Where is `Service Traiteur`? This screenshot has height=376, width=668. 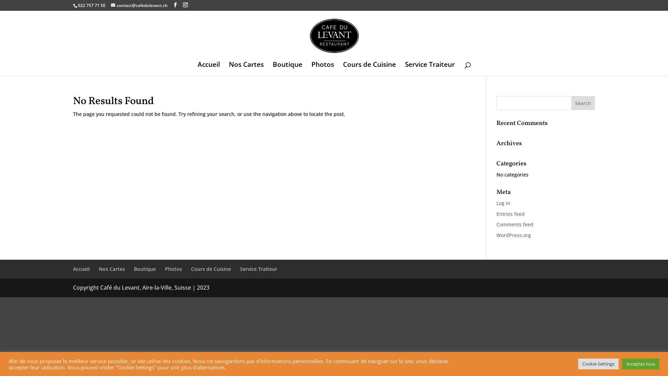
Service Traiteur is located at coordinates (259, 269).